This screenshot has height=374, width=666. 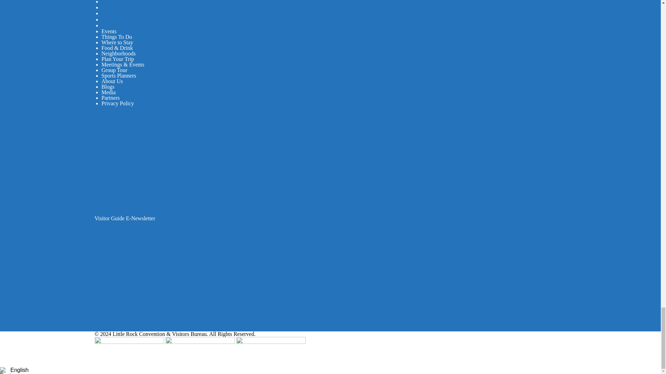 What do you see at coordinates (117, 37) in the screenshot?
I see `Things To Do` at bounding box center [117, 37].